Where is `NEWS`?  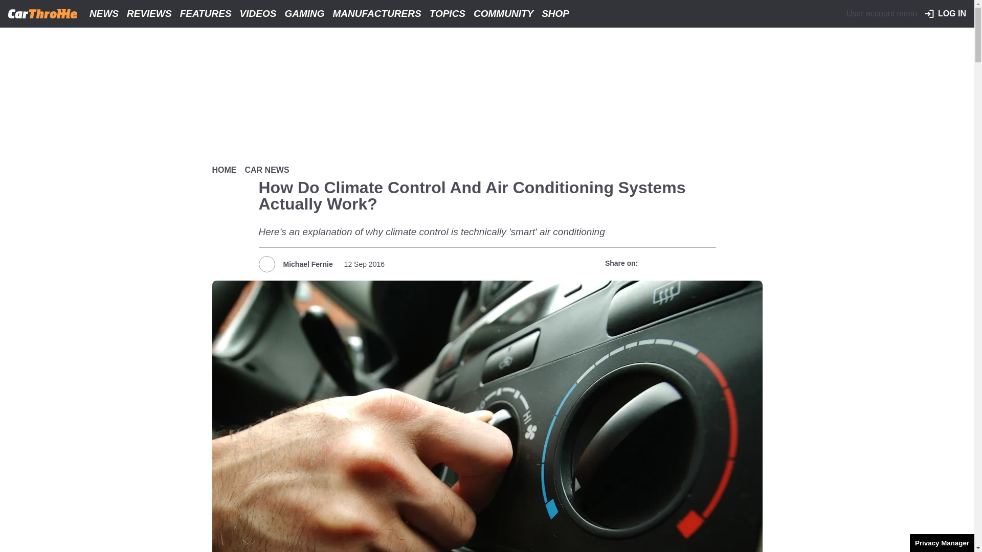
NEWS is located at coordinates (104, 14).